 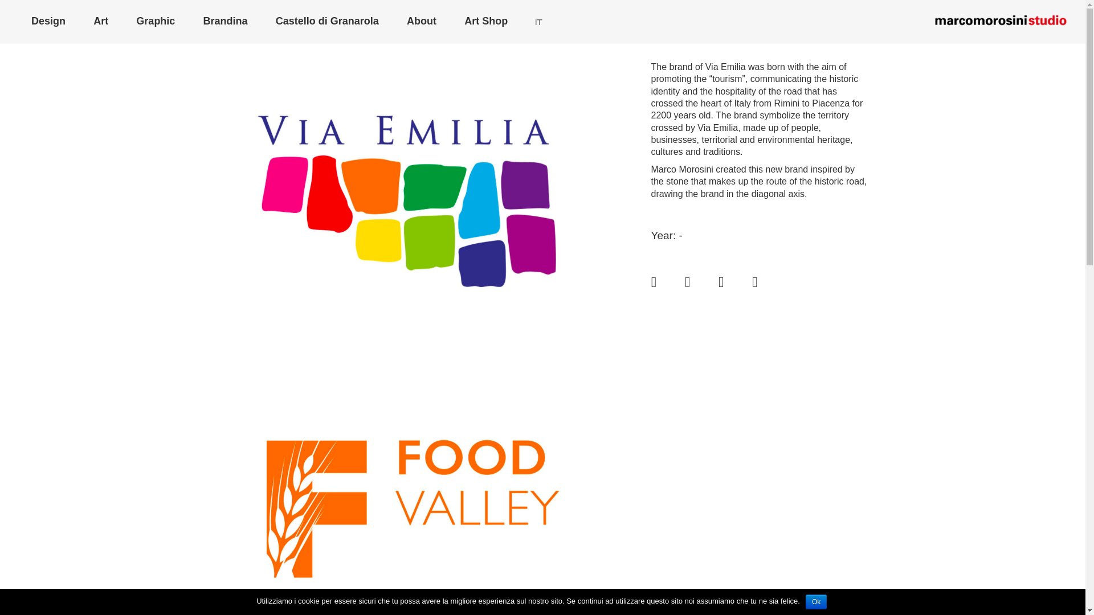 I want to click on Design, so click(x=48, y=21).